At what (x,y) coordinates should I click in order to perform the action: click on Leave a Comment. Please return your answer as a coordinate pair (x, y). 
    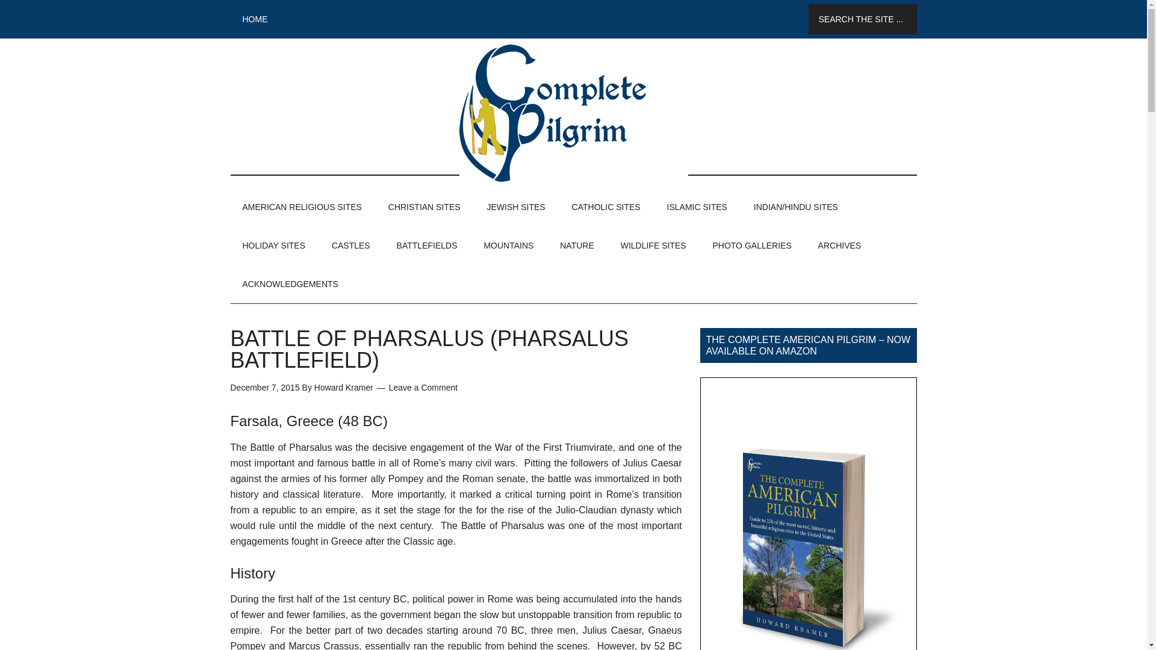
    Looking at the image, I should click on (423, 388).